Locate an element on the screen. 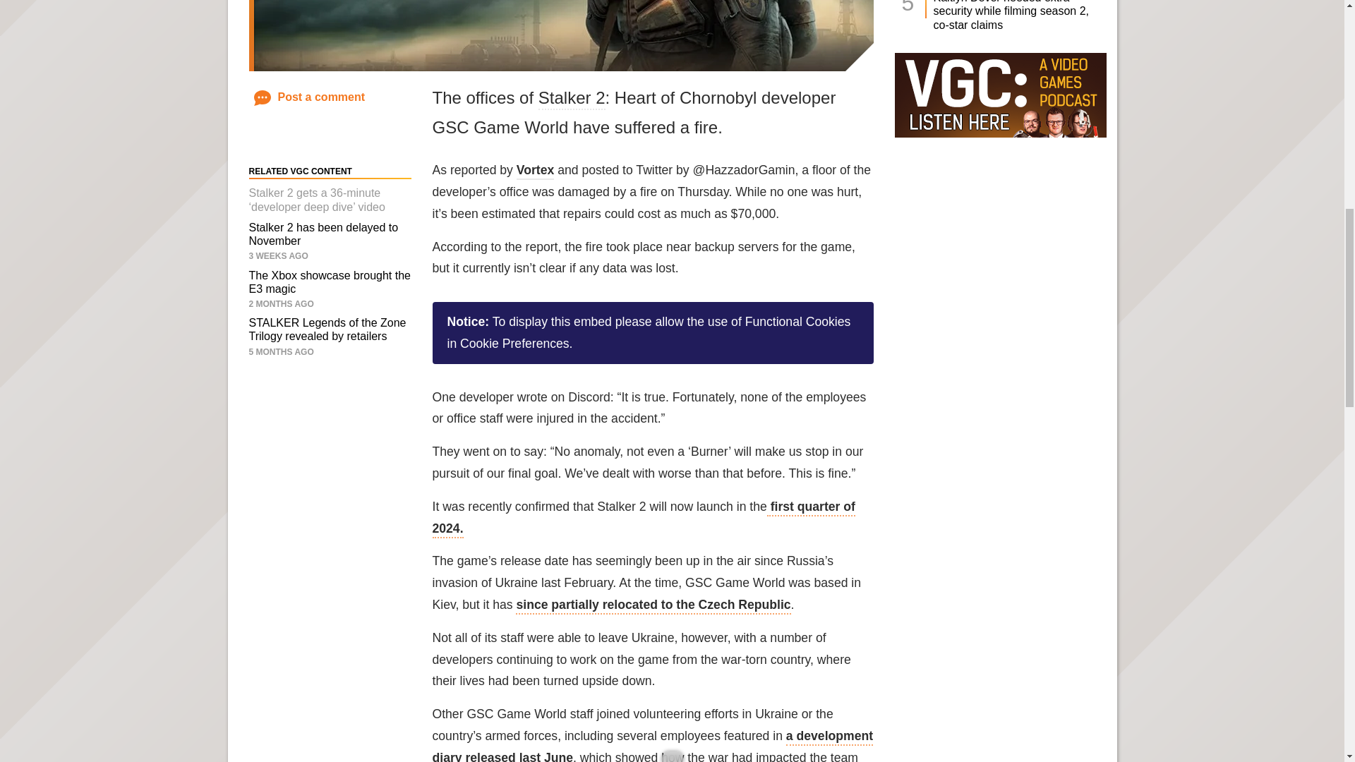 This screenshot has height=762, width=1355. Cookie Preferences is located at coordinates (514, 343).